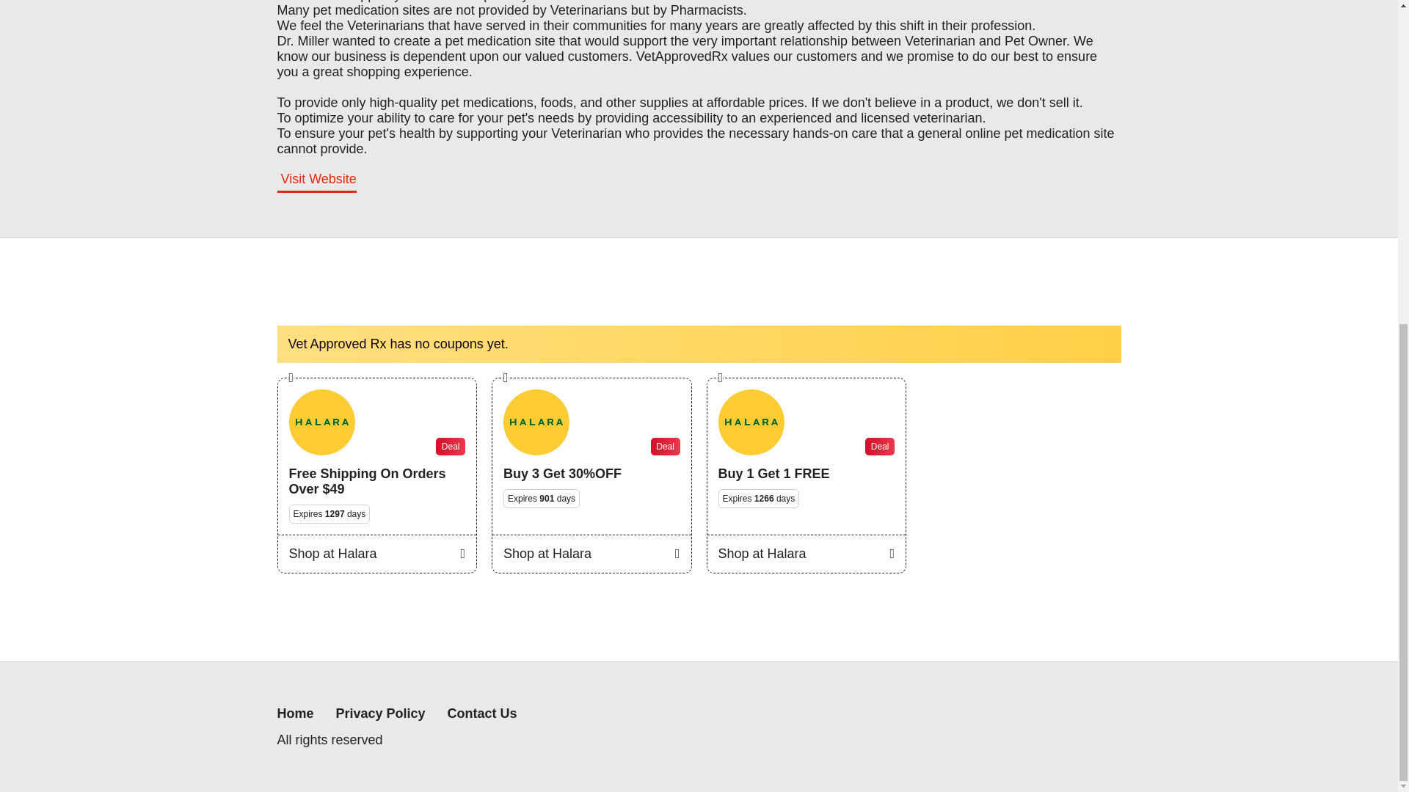  I want to click on Privacy Policy, so click(380, 714).